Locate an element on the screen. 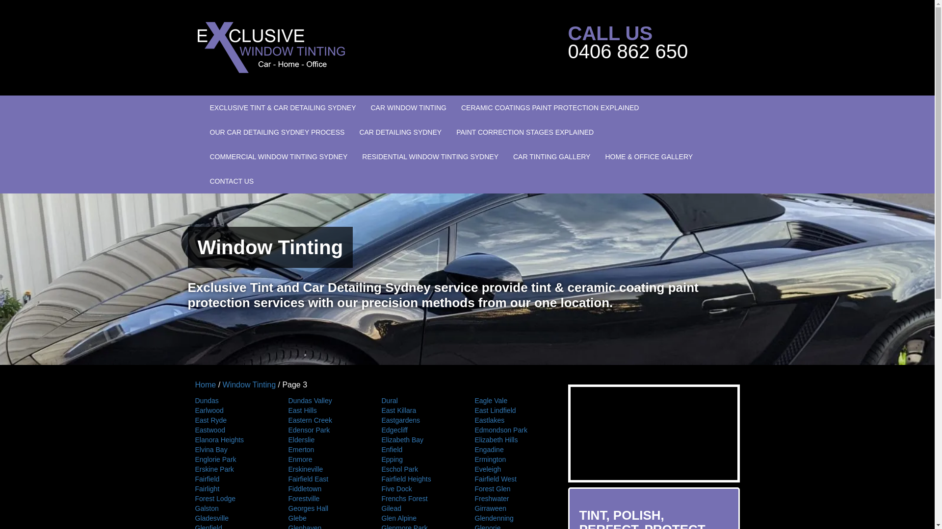 This screenshot has height=529, width=942. CAR WINDOW TINTING is located at coordinates (408, 108).